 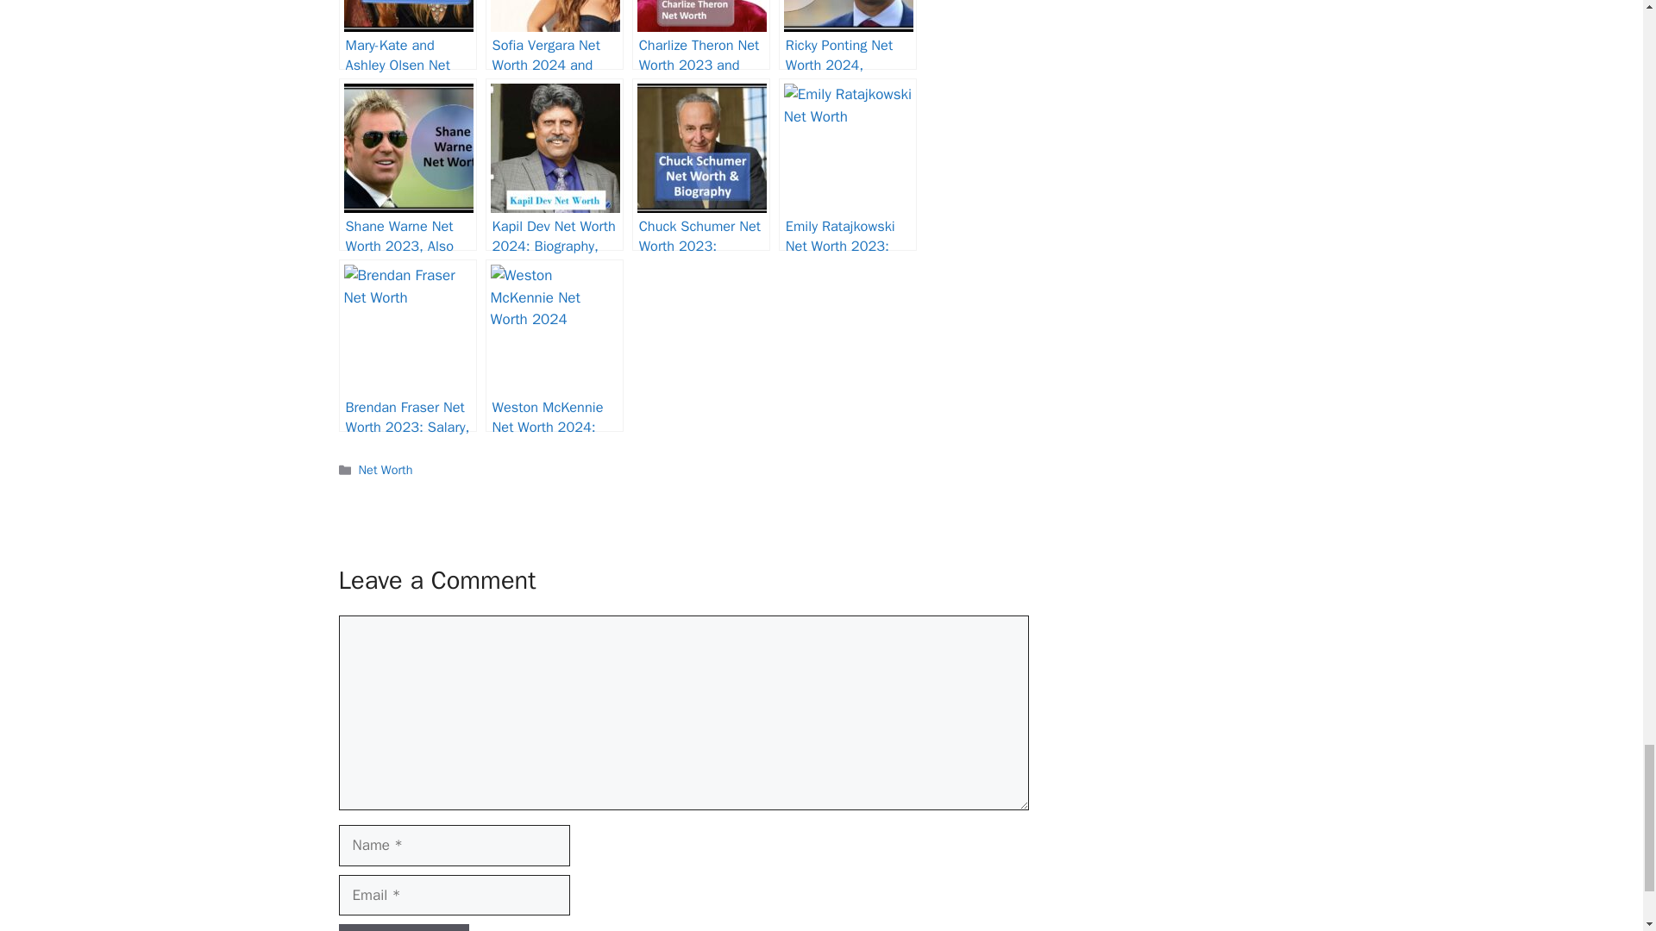 What do you see at coordinates (847, 34) in the screenshot?
I see `Ricky Ponting Net Worth 2024, Nickname, DOB, Salary` at bounding box center [847, 34].